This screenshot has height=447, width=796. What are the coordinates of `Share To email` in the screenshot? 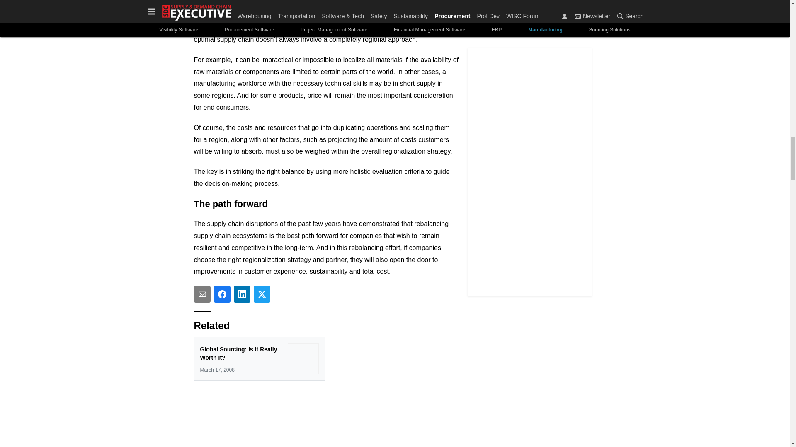 It's located at (202, 294).